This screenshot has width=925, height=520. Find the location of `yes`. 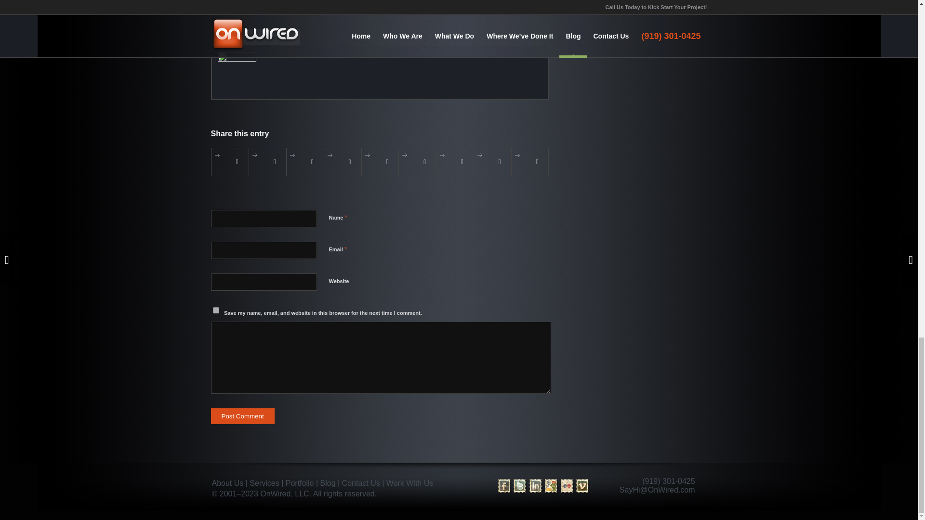

yes is located at coordinates (216, 310).